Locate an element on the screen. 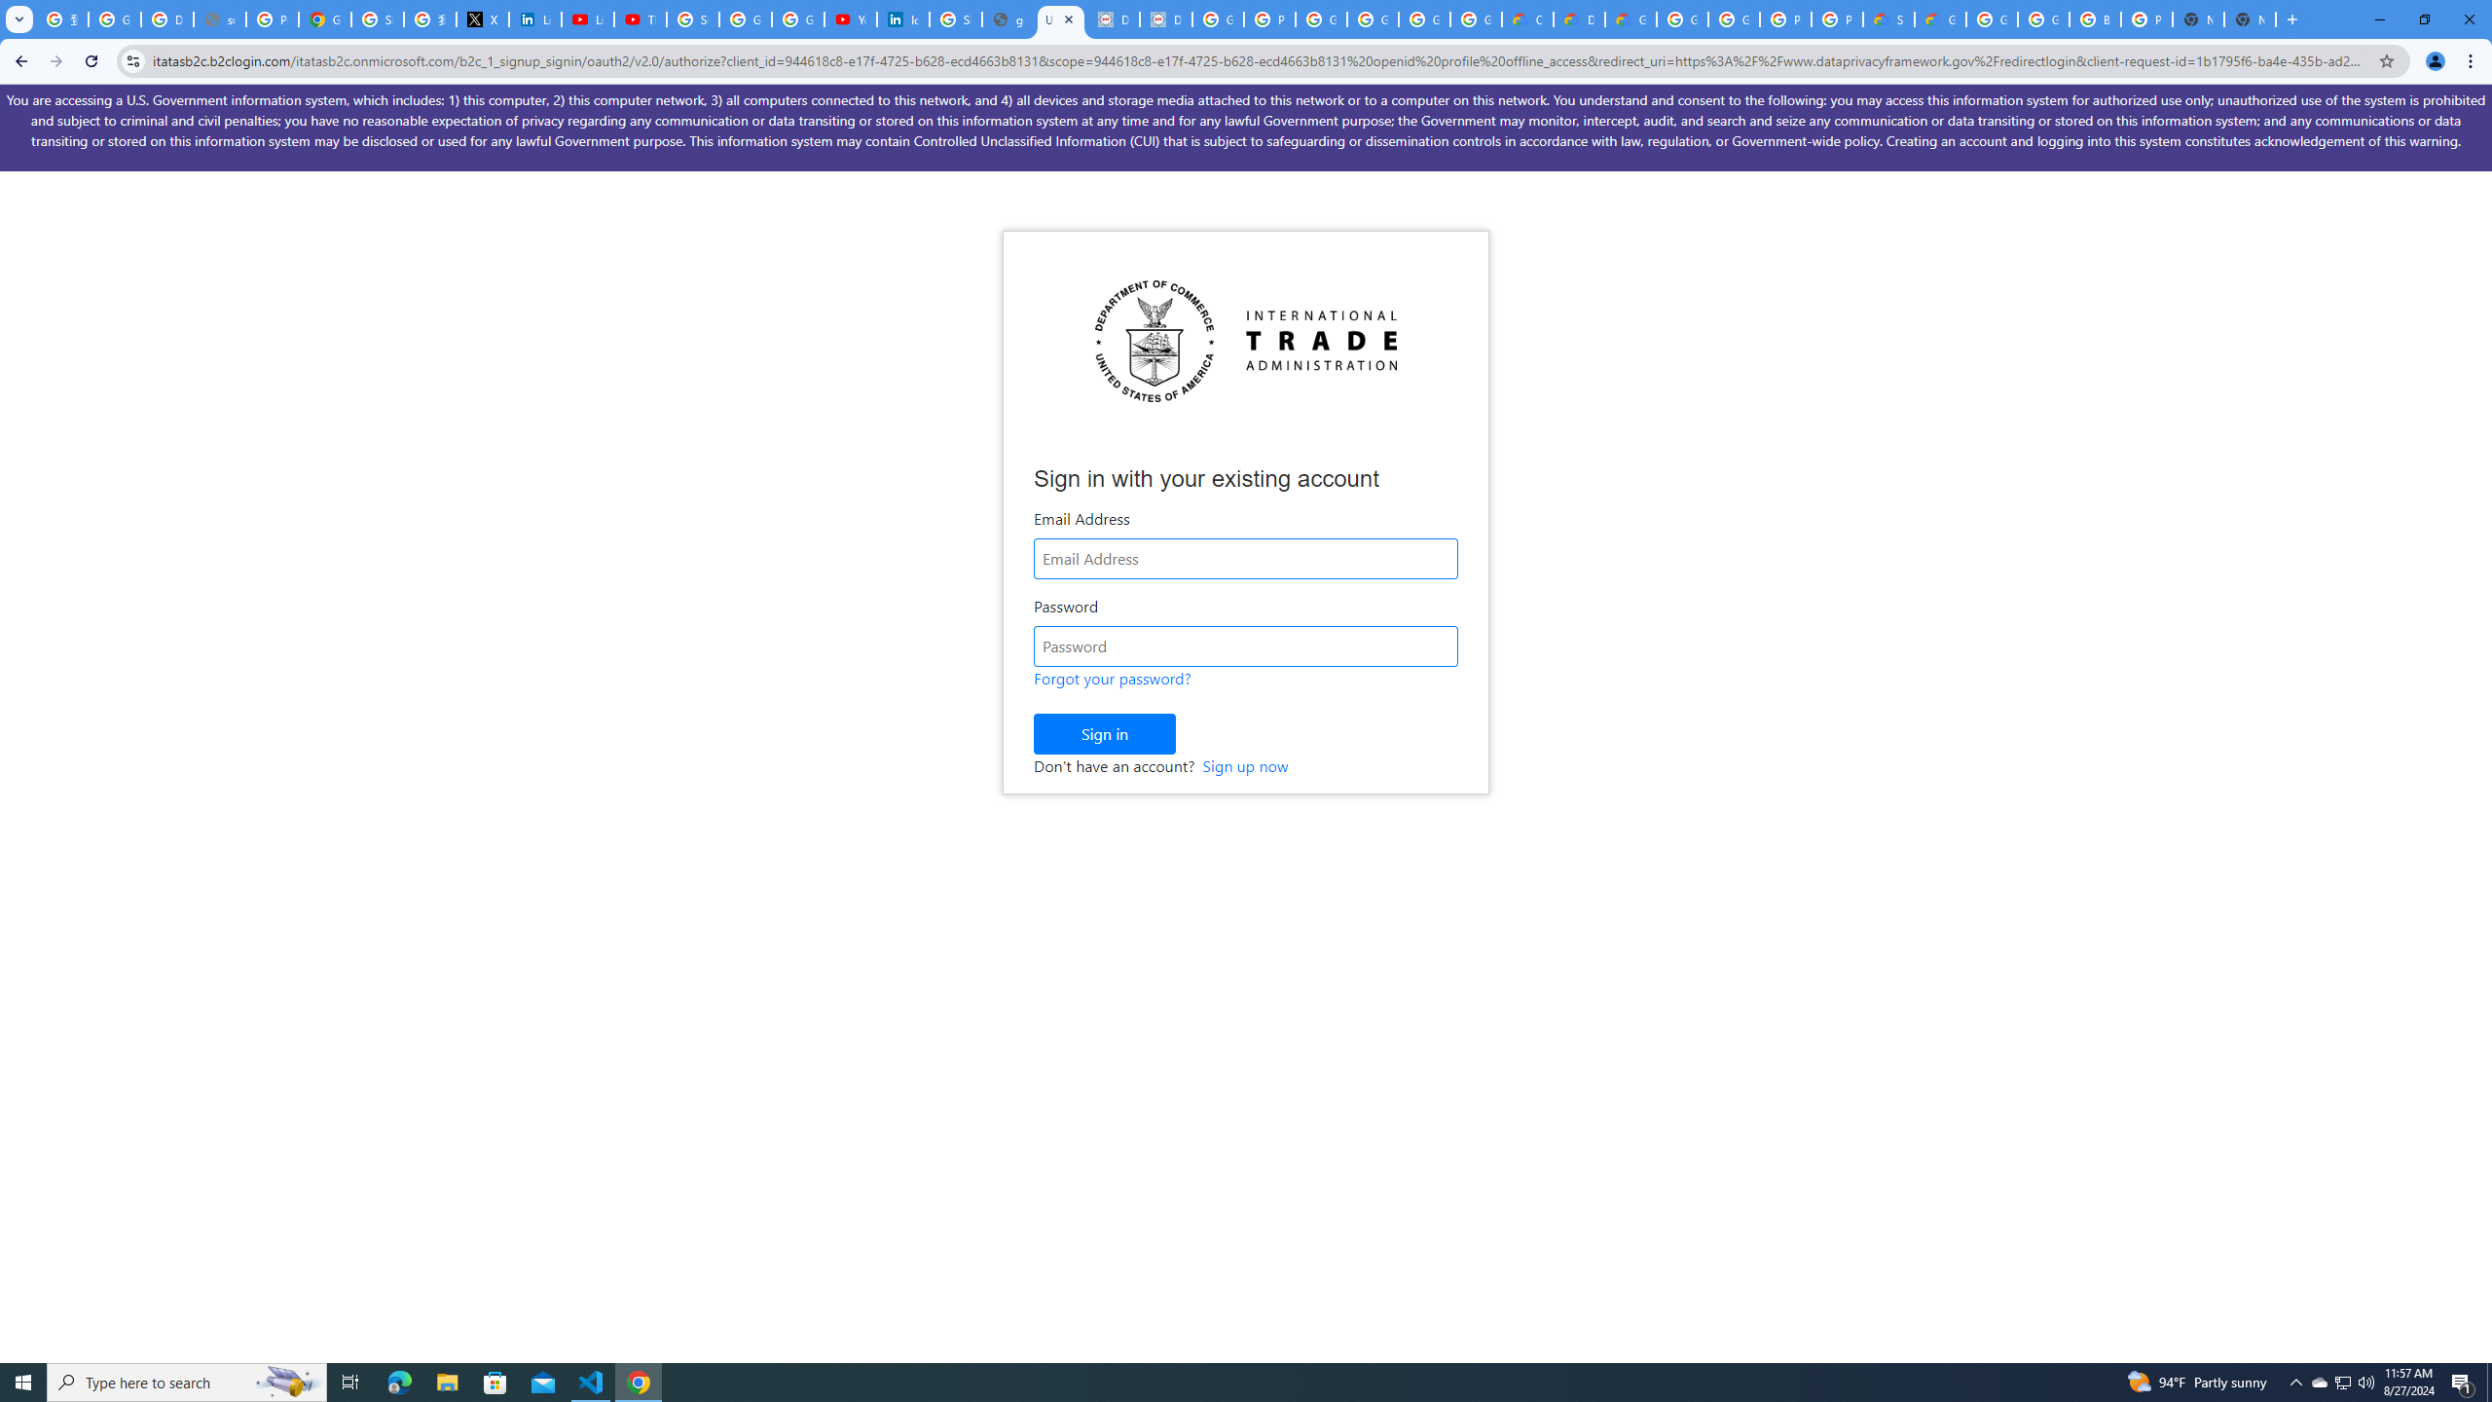  Sign in - Google Accounts is located at coordinates (378, 19).